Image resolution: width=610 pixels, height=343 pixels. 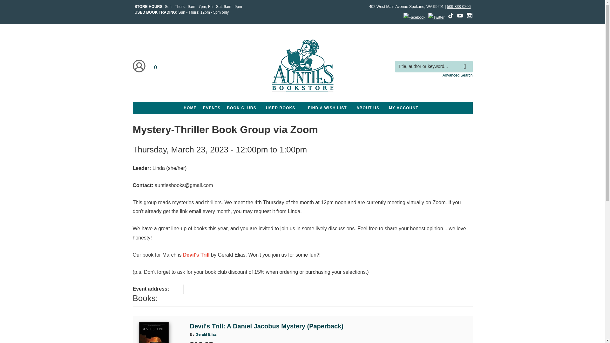 What do you see at coordinates (241, 108) in the screenshot?
I see `BOOK CLUBS` at bounding box center [241, 108].